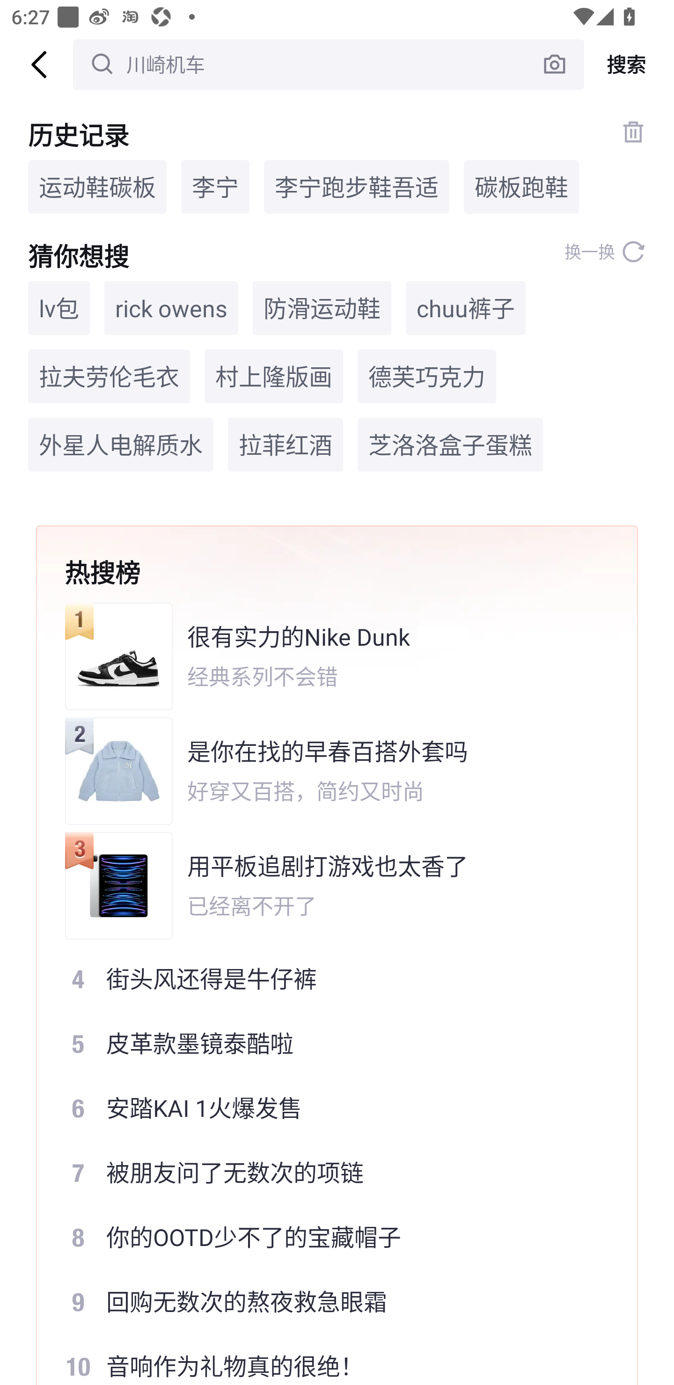 Image resolution: width=674 pixels, height=1385 pixels. I want to click on 李宁跑步鞋吾适, so click(357, 187).